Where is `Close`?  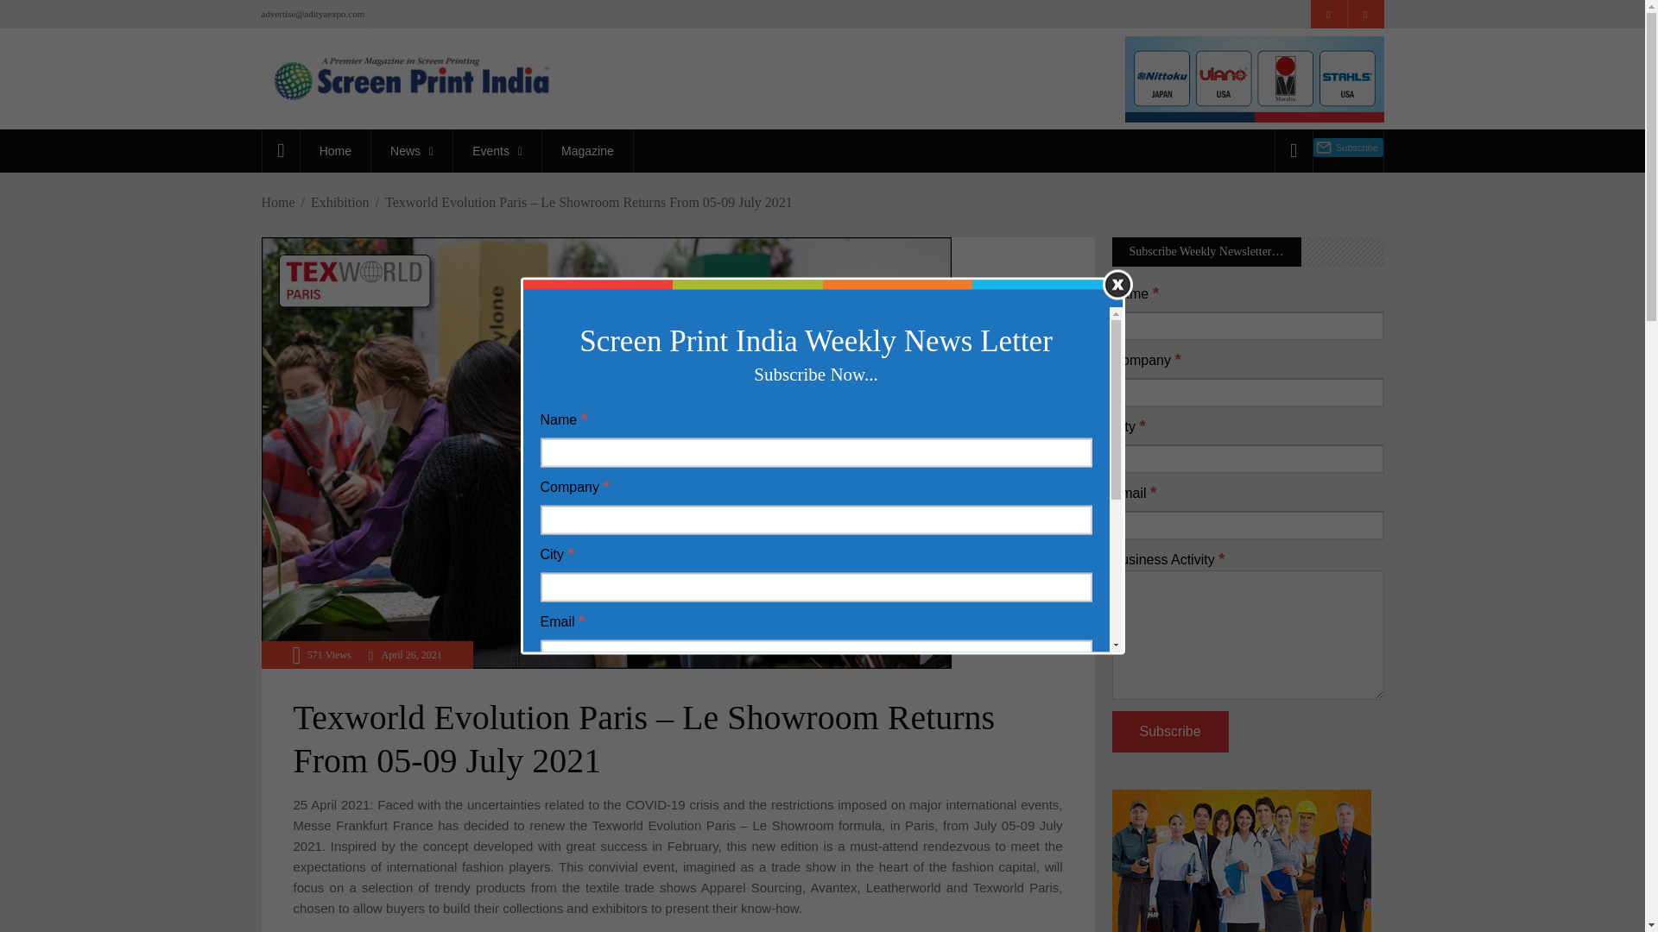 Close is located at coordinates (1117, 284).